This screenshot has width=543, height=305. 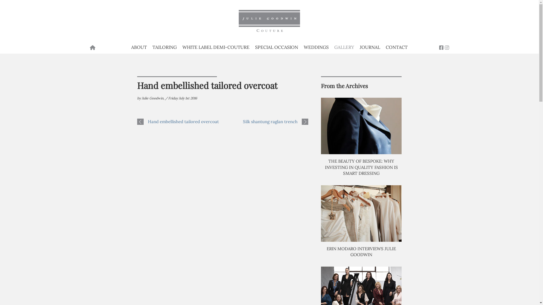 I want to click on SPECIAL OCCASION, so click(x=277, y=46).